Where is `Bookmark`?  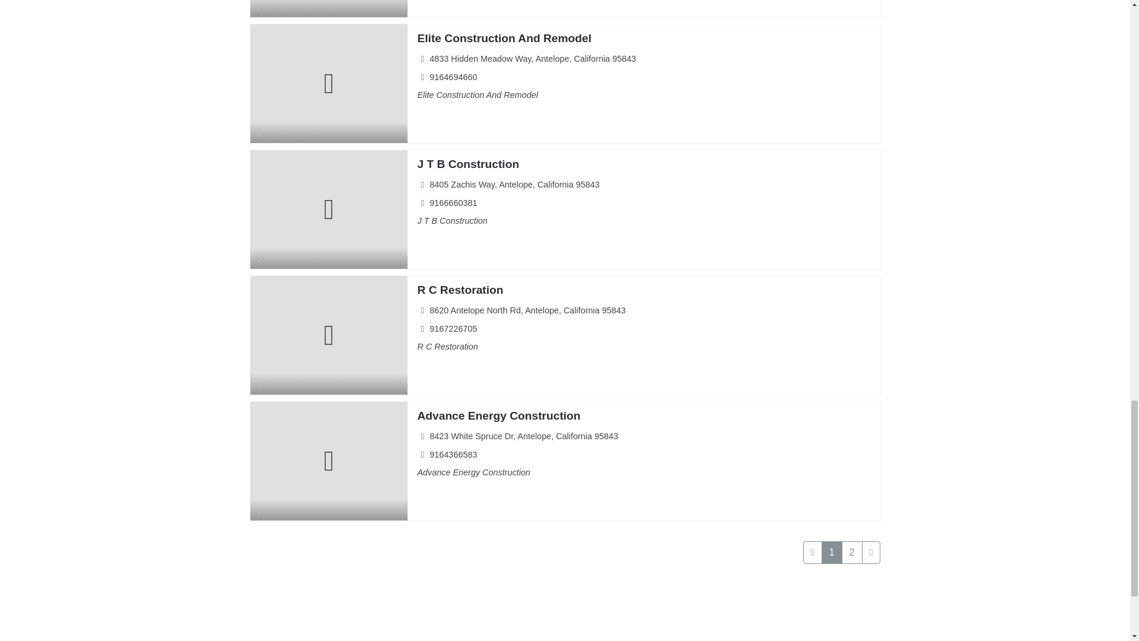
Bookmark is located at coordinates (260, 8).